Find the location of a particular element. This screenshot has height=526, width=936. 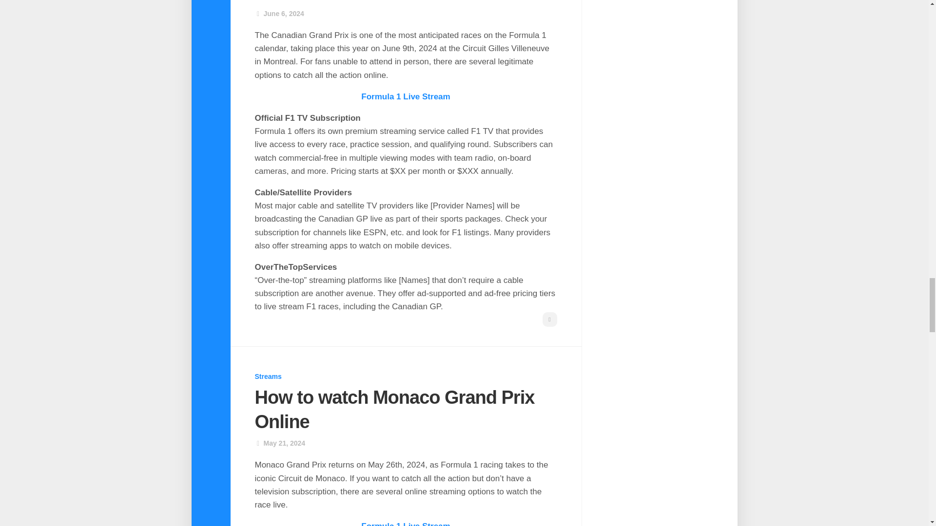

Formula 1 Live Stream is located at coordinates (406, 96).